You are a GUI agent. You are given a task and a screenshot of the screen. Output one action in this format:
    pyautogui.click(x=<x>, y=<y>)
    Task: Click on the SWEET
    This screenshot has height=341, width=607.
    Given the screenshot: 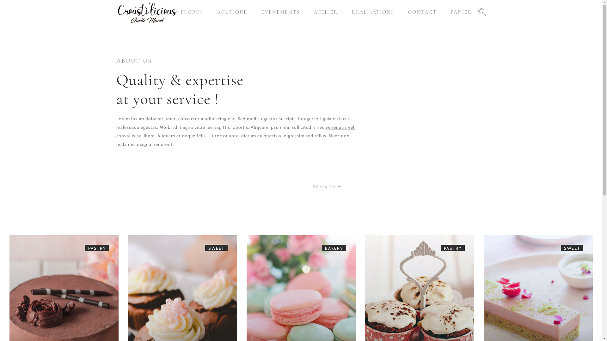 What is the action you would take?
    pyautogui.click(x=572, y=248)
    